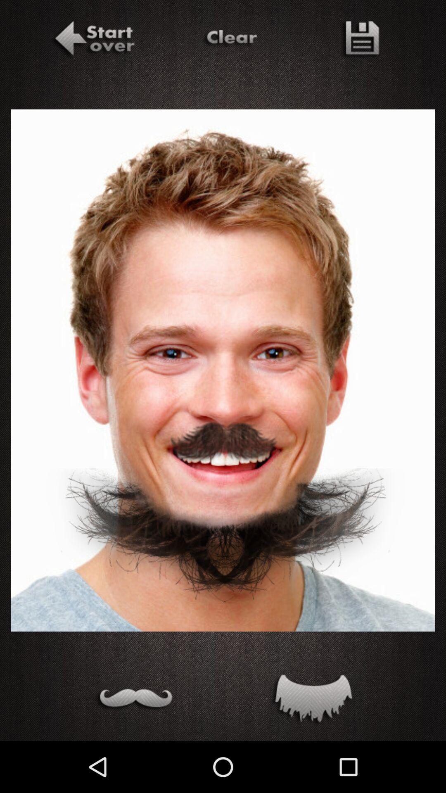 This screenshot has width=446, height=793. Describe the element at coordinates (93, 40) in the screenshot. I see `start over` at that location.